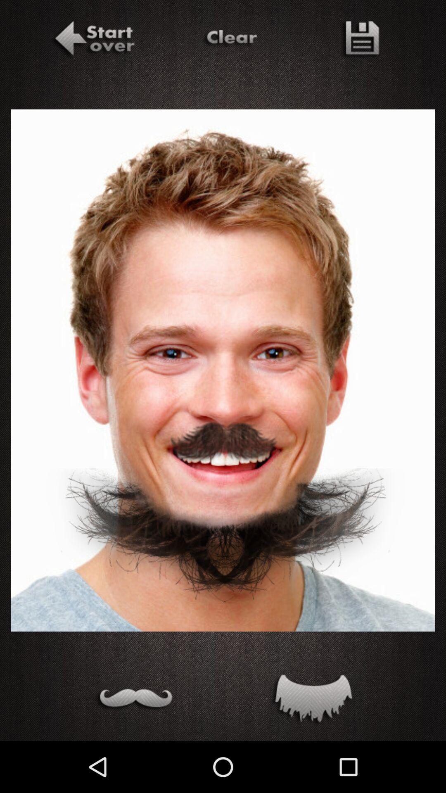 This screenshot has width=446, height=793. Describe the element at coordinates (93, 40) in the screenshot. I see `start over` at that location.